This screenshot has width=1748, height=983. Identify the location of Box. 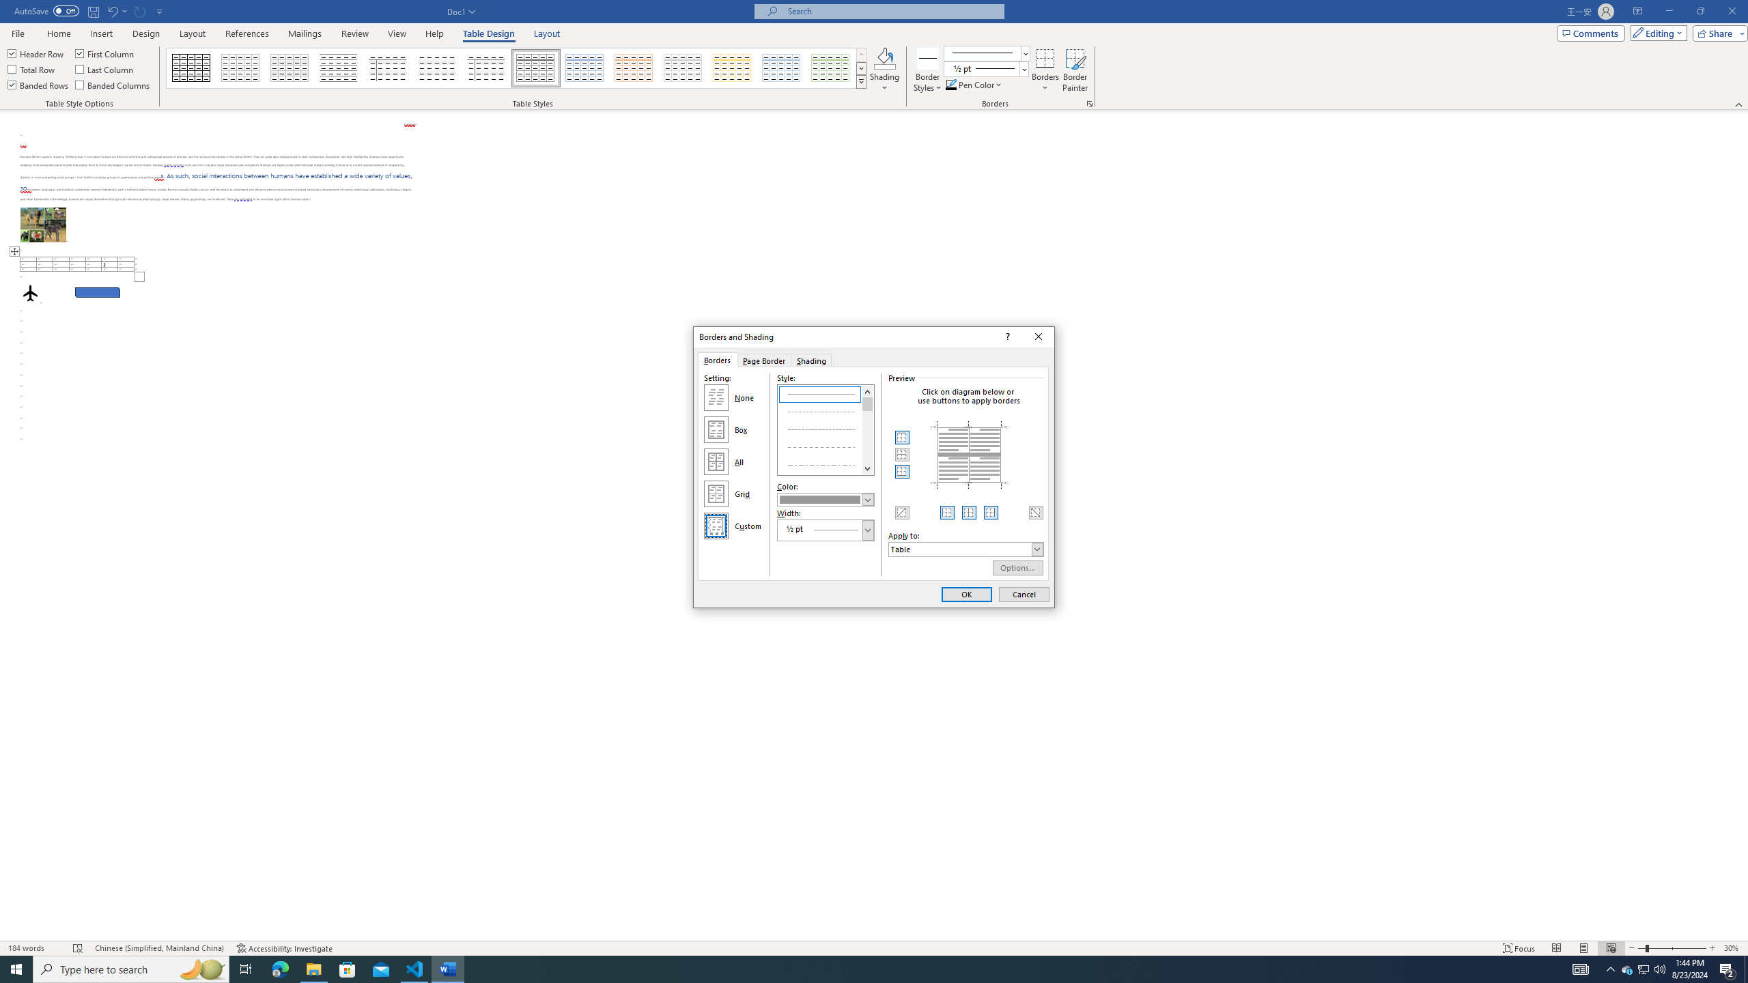
(716, 430).